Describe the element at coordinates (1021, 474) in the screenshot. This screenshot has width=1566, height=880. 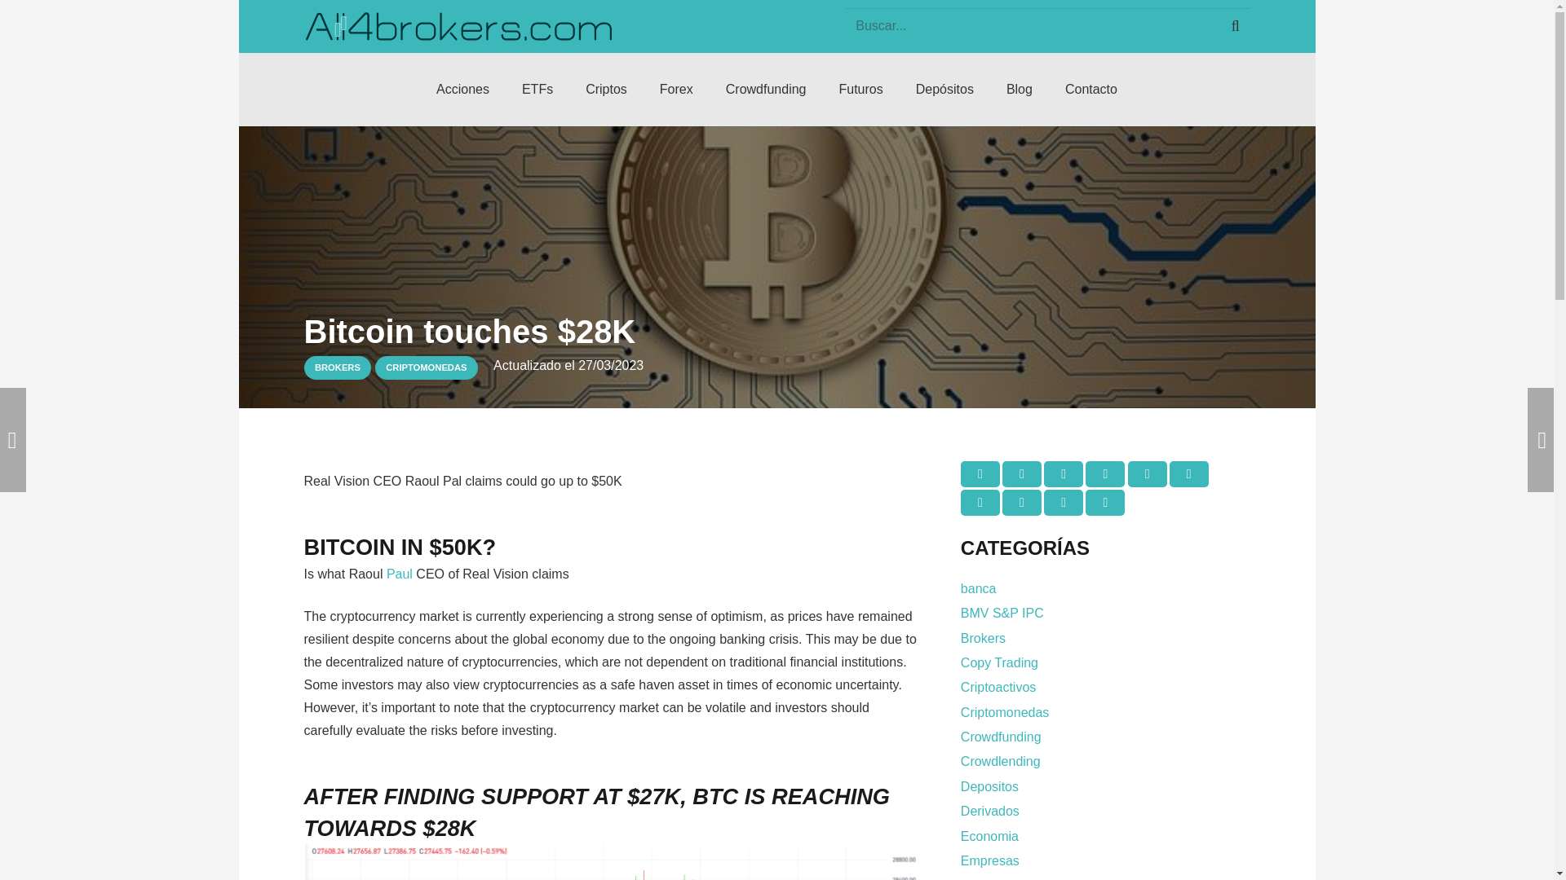
I see `Comparte esto` at that location.